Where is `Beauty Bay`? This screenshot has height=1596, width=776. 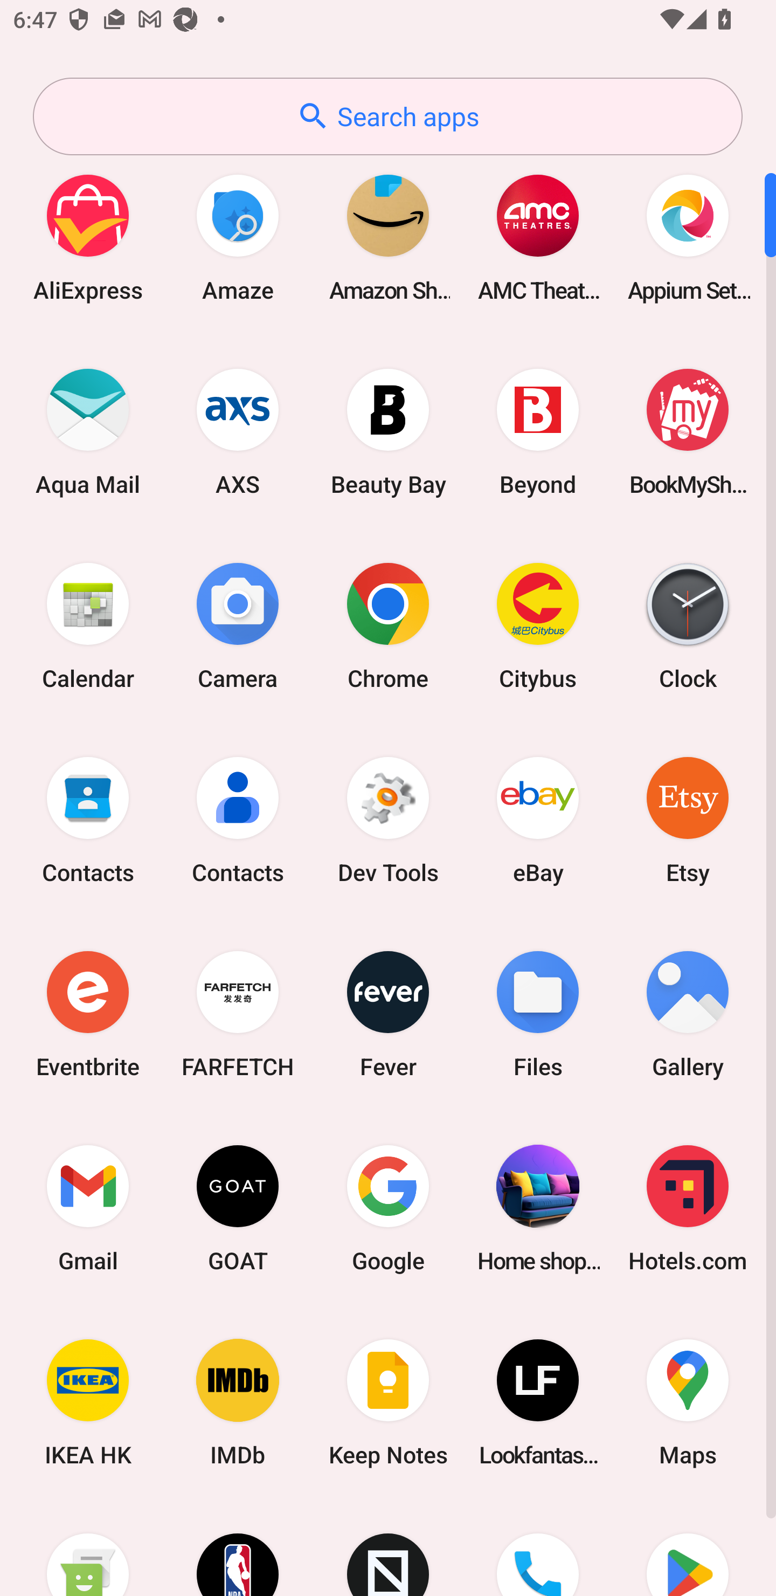 Beauty Bay is located at coordinates (388, 431).